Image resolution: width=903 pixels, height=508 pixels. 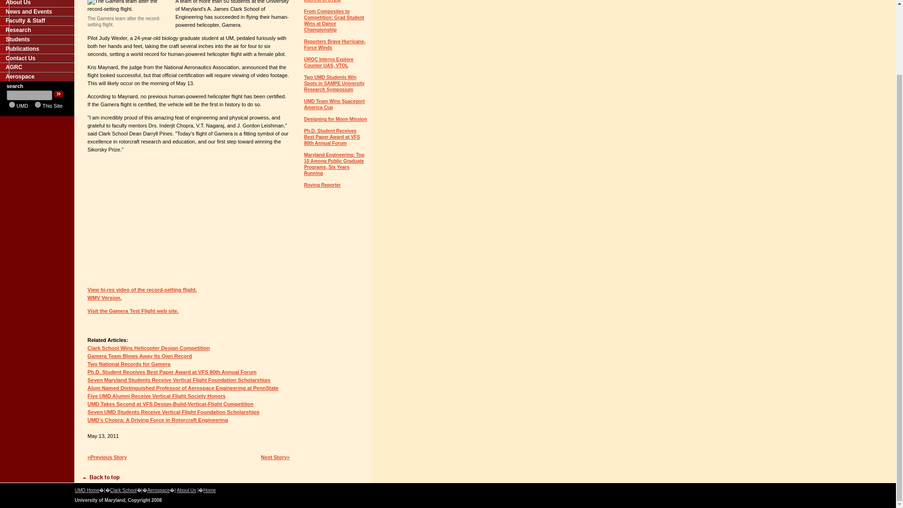 What do you see at coordinates (37, 30) in the screenshot?
I see `Research` at bounding box center [37, 30].